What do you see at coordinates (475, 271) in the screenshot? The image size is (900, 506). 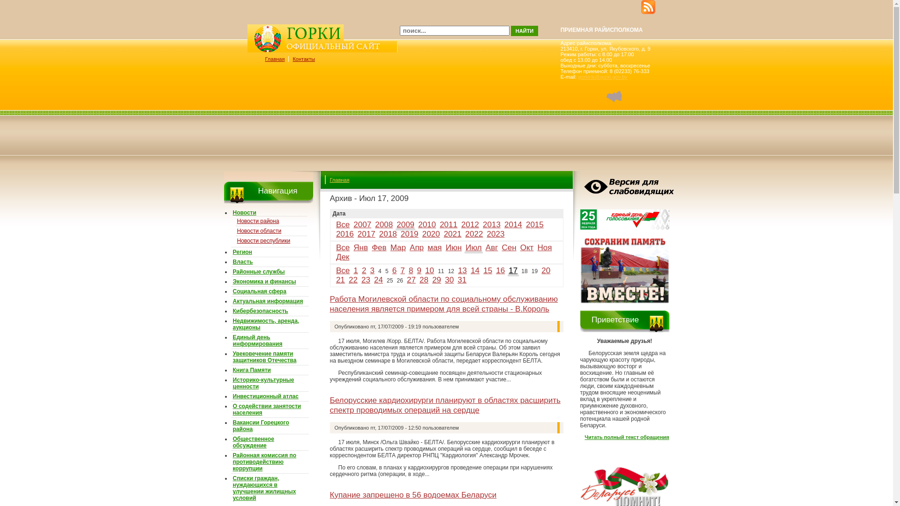 I see `14` at bounding box center [475, 271].